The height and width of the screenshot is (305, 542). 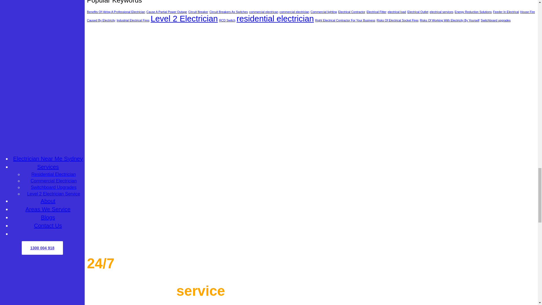 I want to click on Benefits Of Hiring A Professional Electrician, so click(x=116, y=12).